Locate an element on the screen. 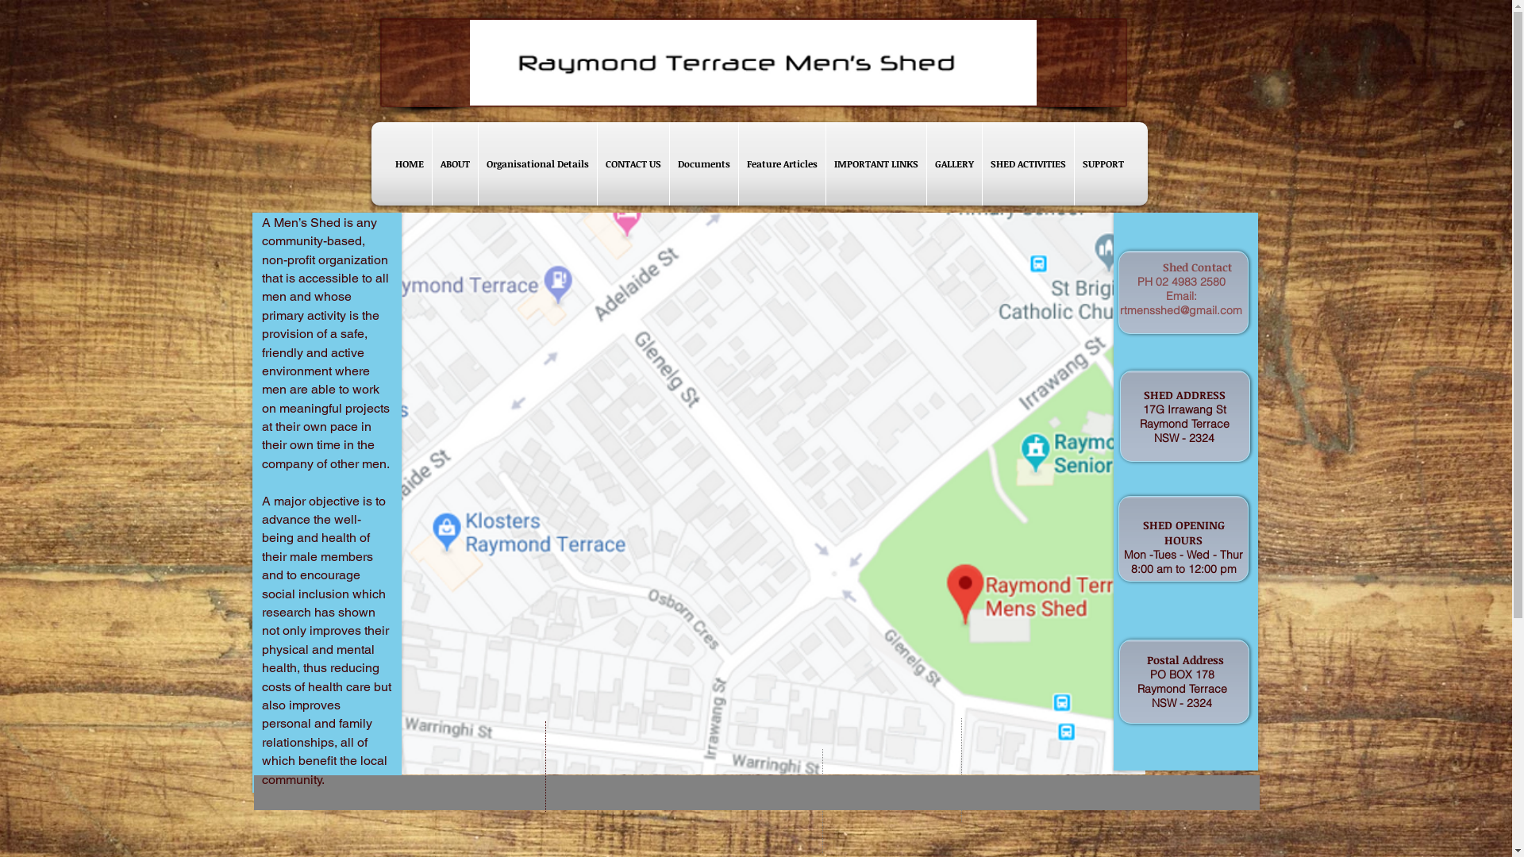 This screenshot has height=857, width=1524. IMPORTANT LINKS is located at coordinates (876, 163).